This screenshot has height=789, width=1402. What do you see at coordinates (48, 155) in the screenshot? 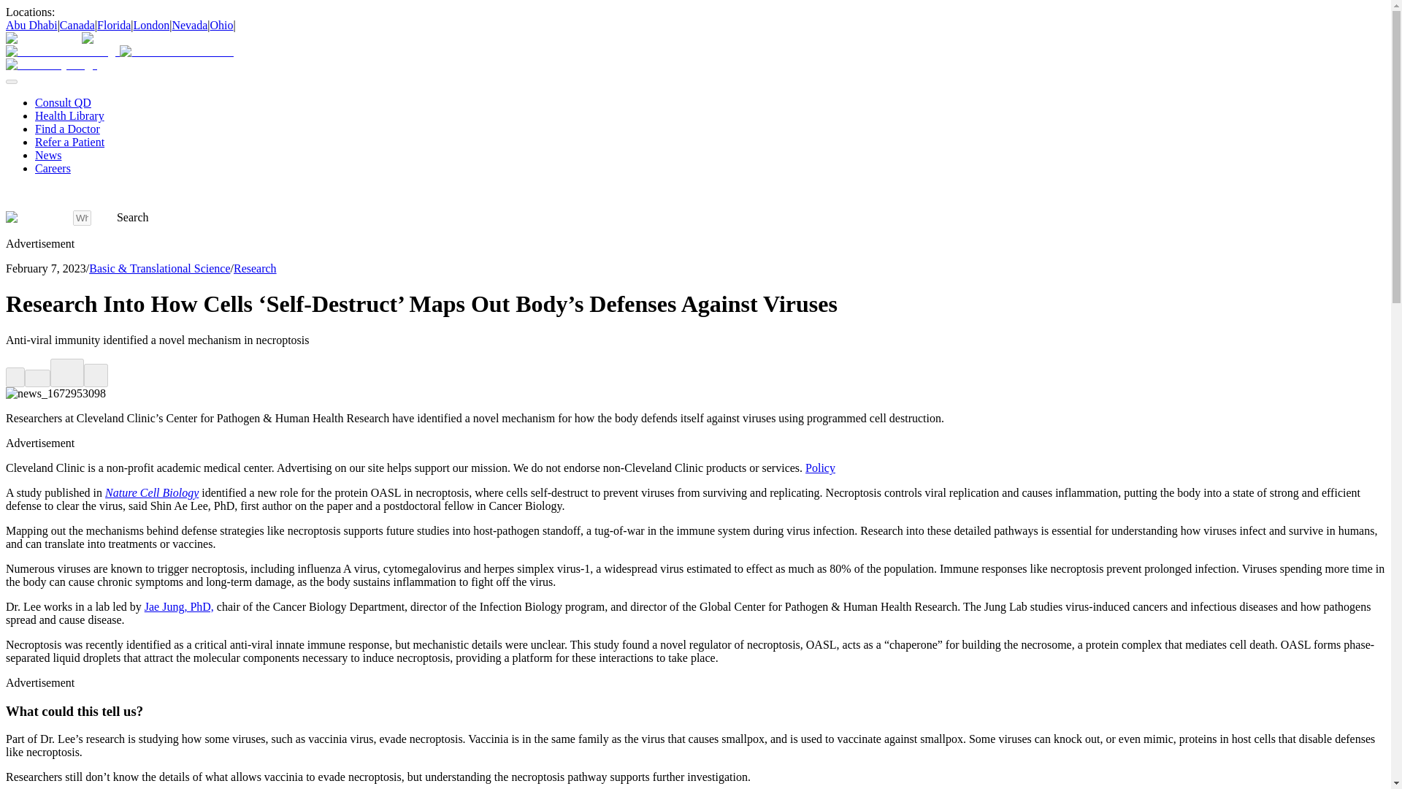
I see `News` at bounding box center [48, 155].